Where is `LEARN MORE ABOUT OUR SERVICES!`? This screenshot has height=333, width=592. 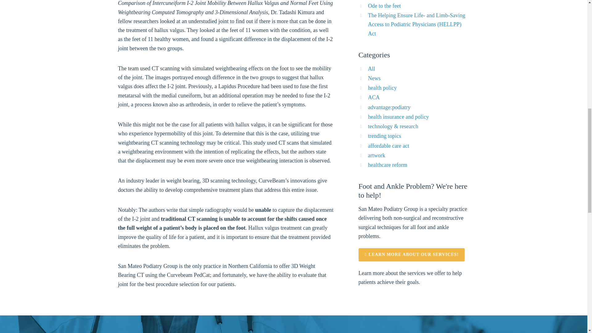
LEARN MORE ABOUT OUR SERVICES! is located at coordinates (412, 255).